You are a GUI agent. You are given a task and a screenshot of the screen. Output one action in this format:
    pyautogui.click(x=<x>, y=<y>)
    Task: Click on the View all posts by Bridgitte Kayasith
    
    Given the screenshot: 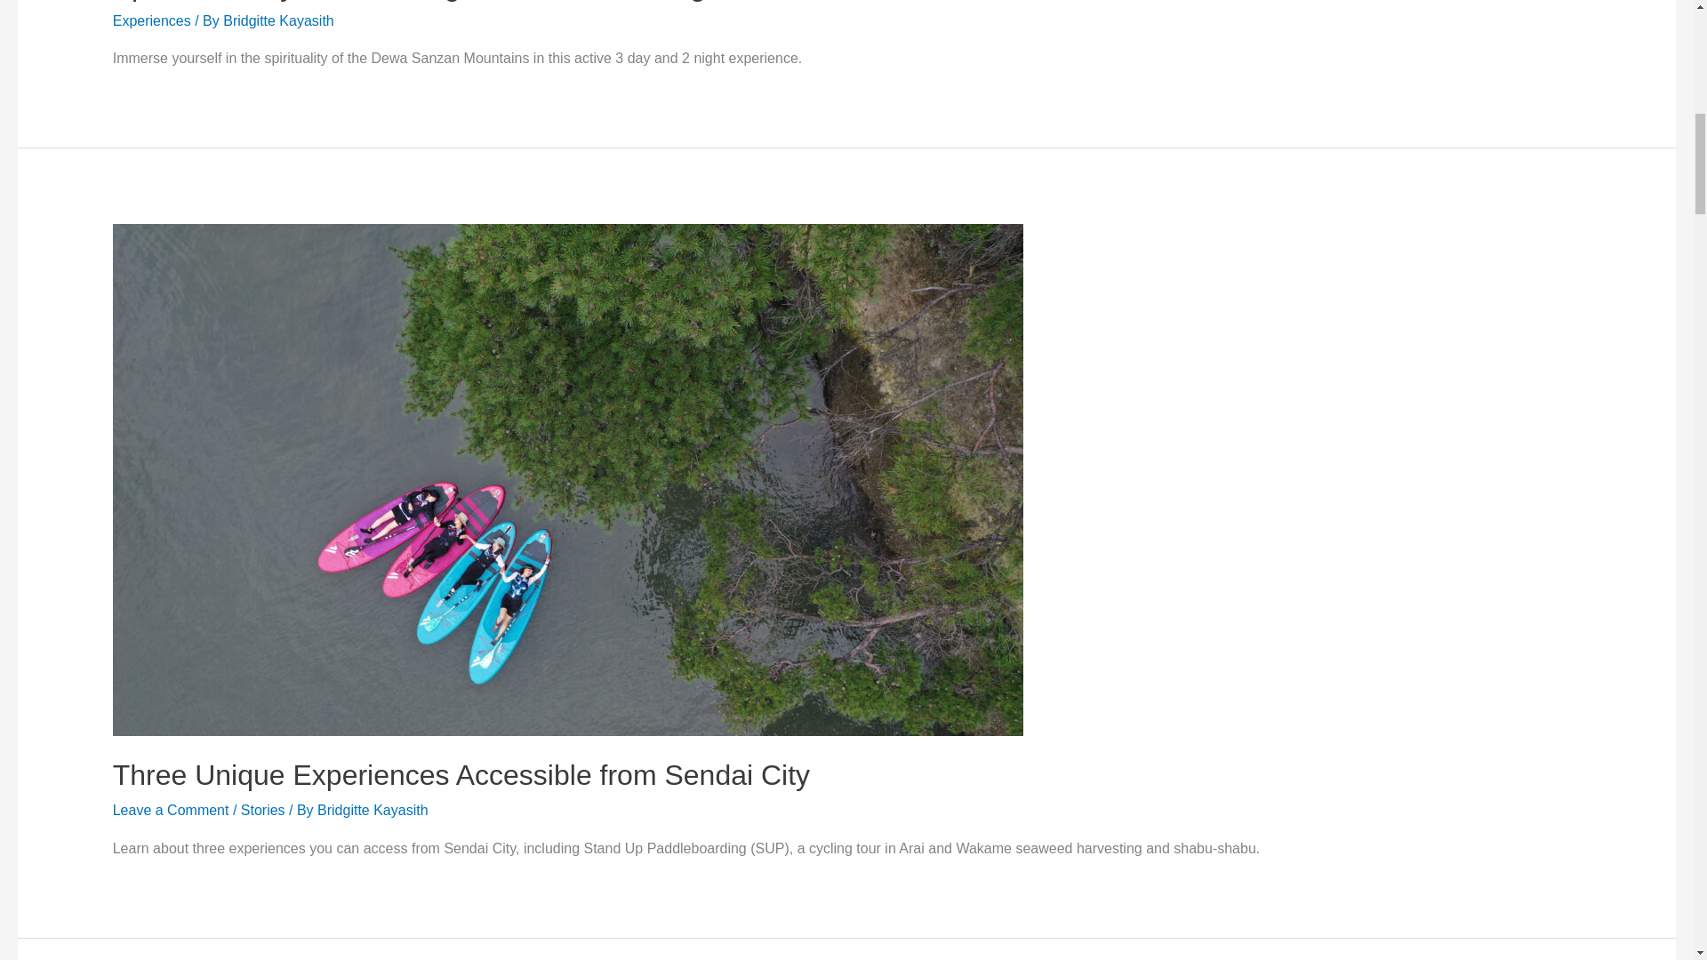 What is the action you would take?
    pyautogui.click(x=279, y=21)
    